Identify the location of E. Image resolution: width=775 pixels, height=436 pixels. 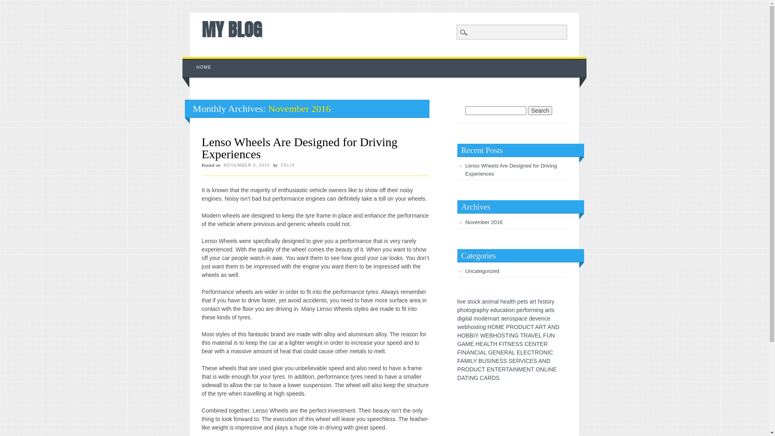
(542, 344).